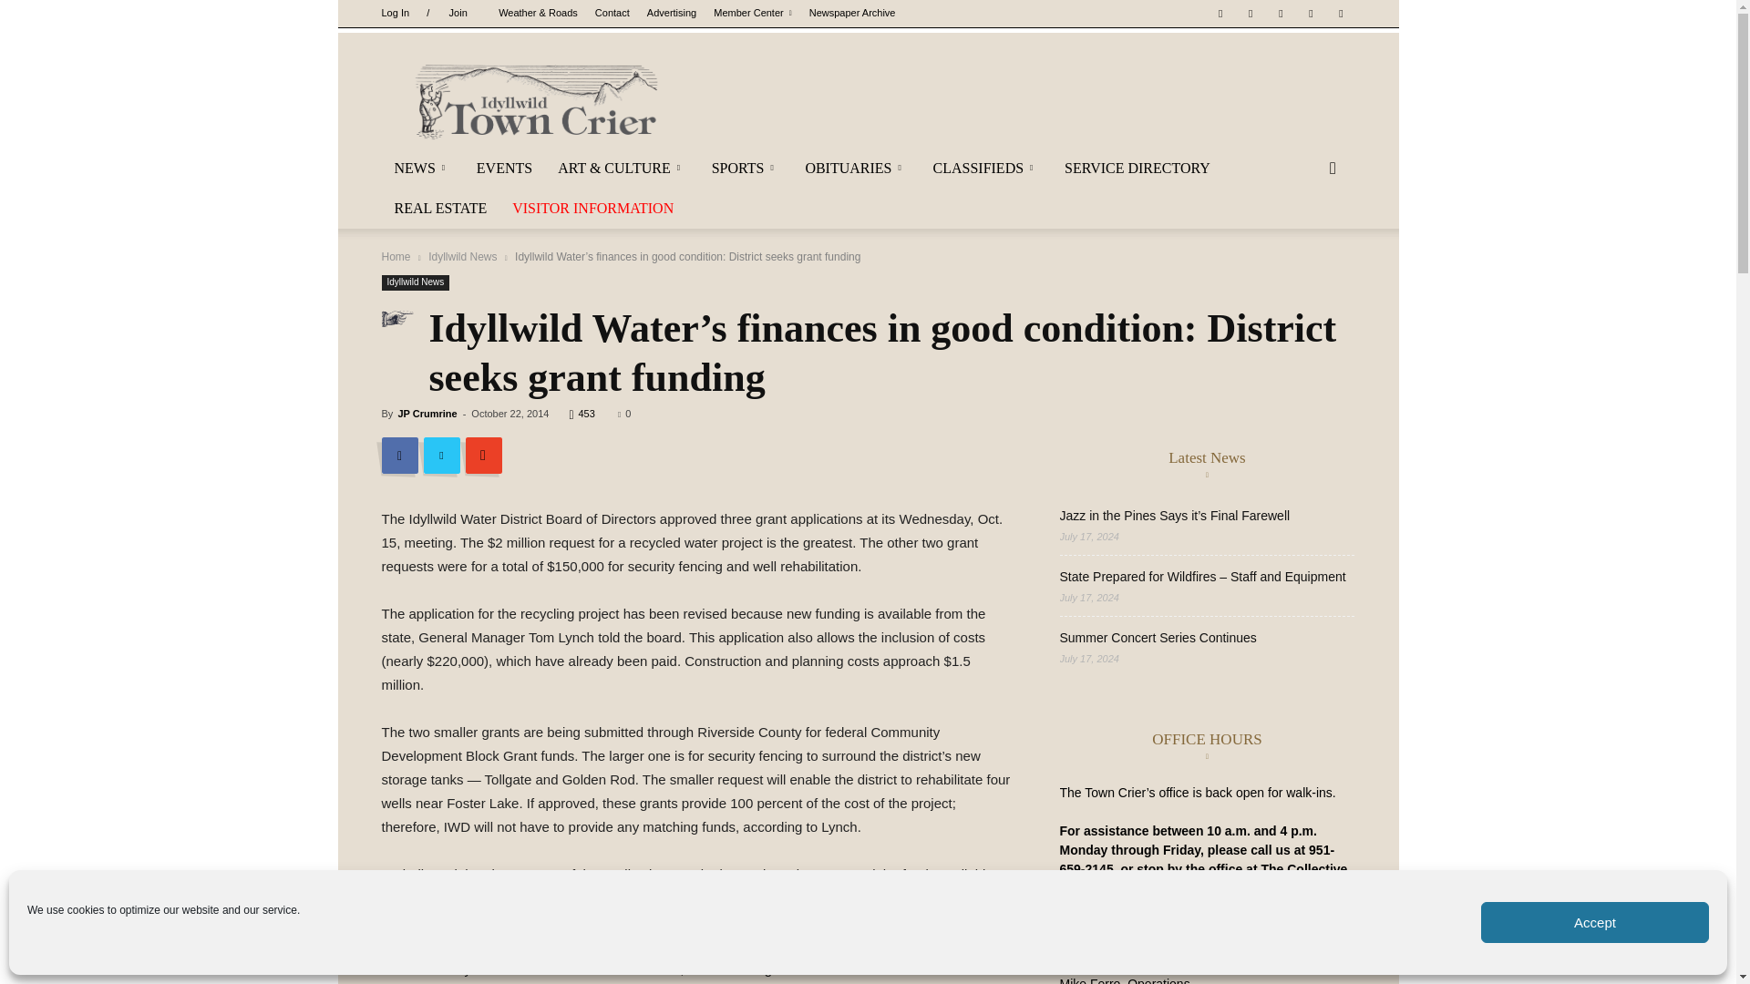 This screenshot has width=1750, height=984. Describe the element at coordinates (1595, 922) in the screenshot. I see `Accept` at that location.